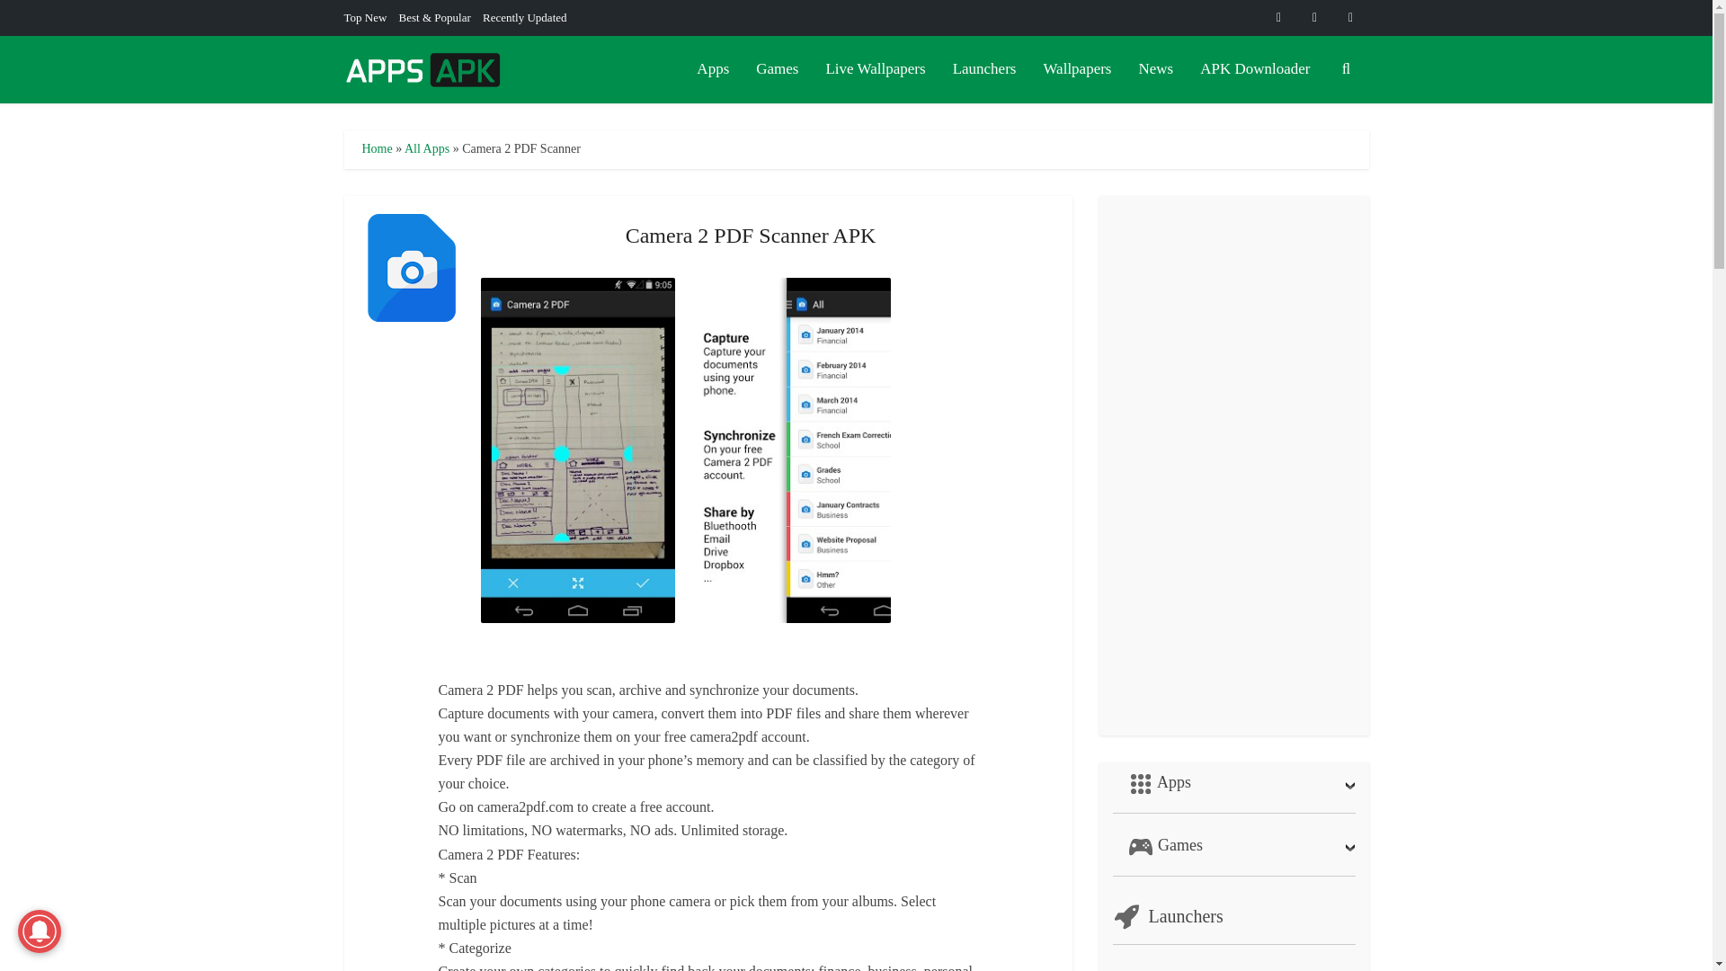 This screenshot has width=1726, height=971. I want to click on Live Wallpapers, so click(875, 68).